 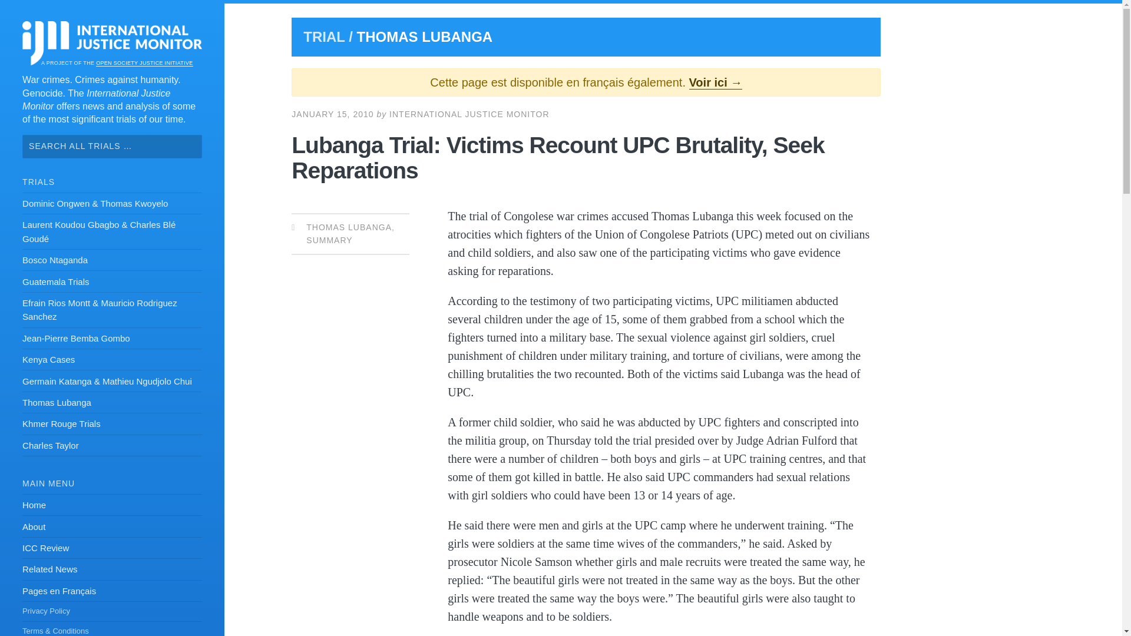 What do you see at coordinates (112, 445) in the screenshot?
I see `Charles Taylor` at bounding box center [112, 445].